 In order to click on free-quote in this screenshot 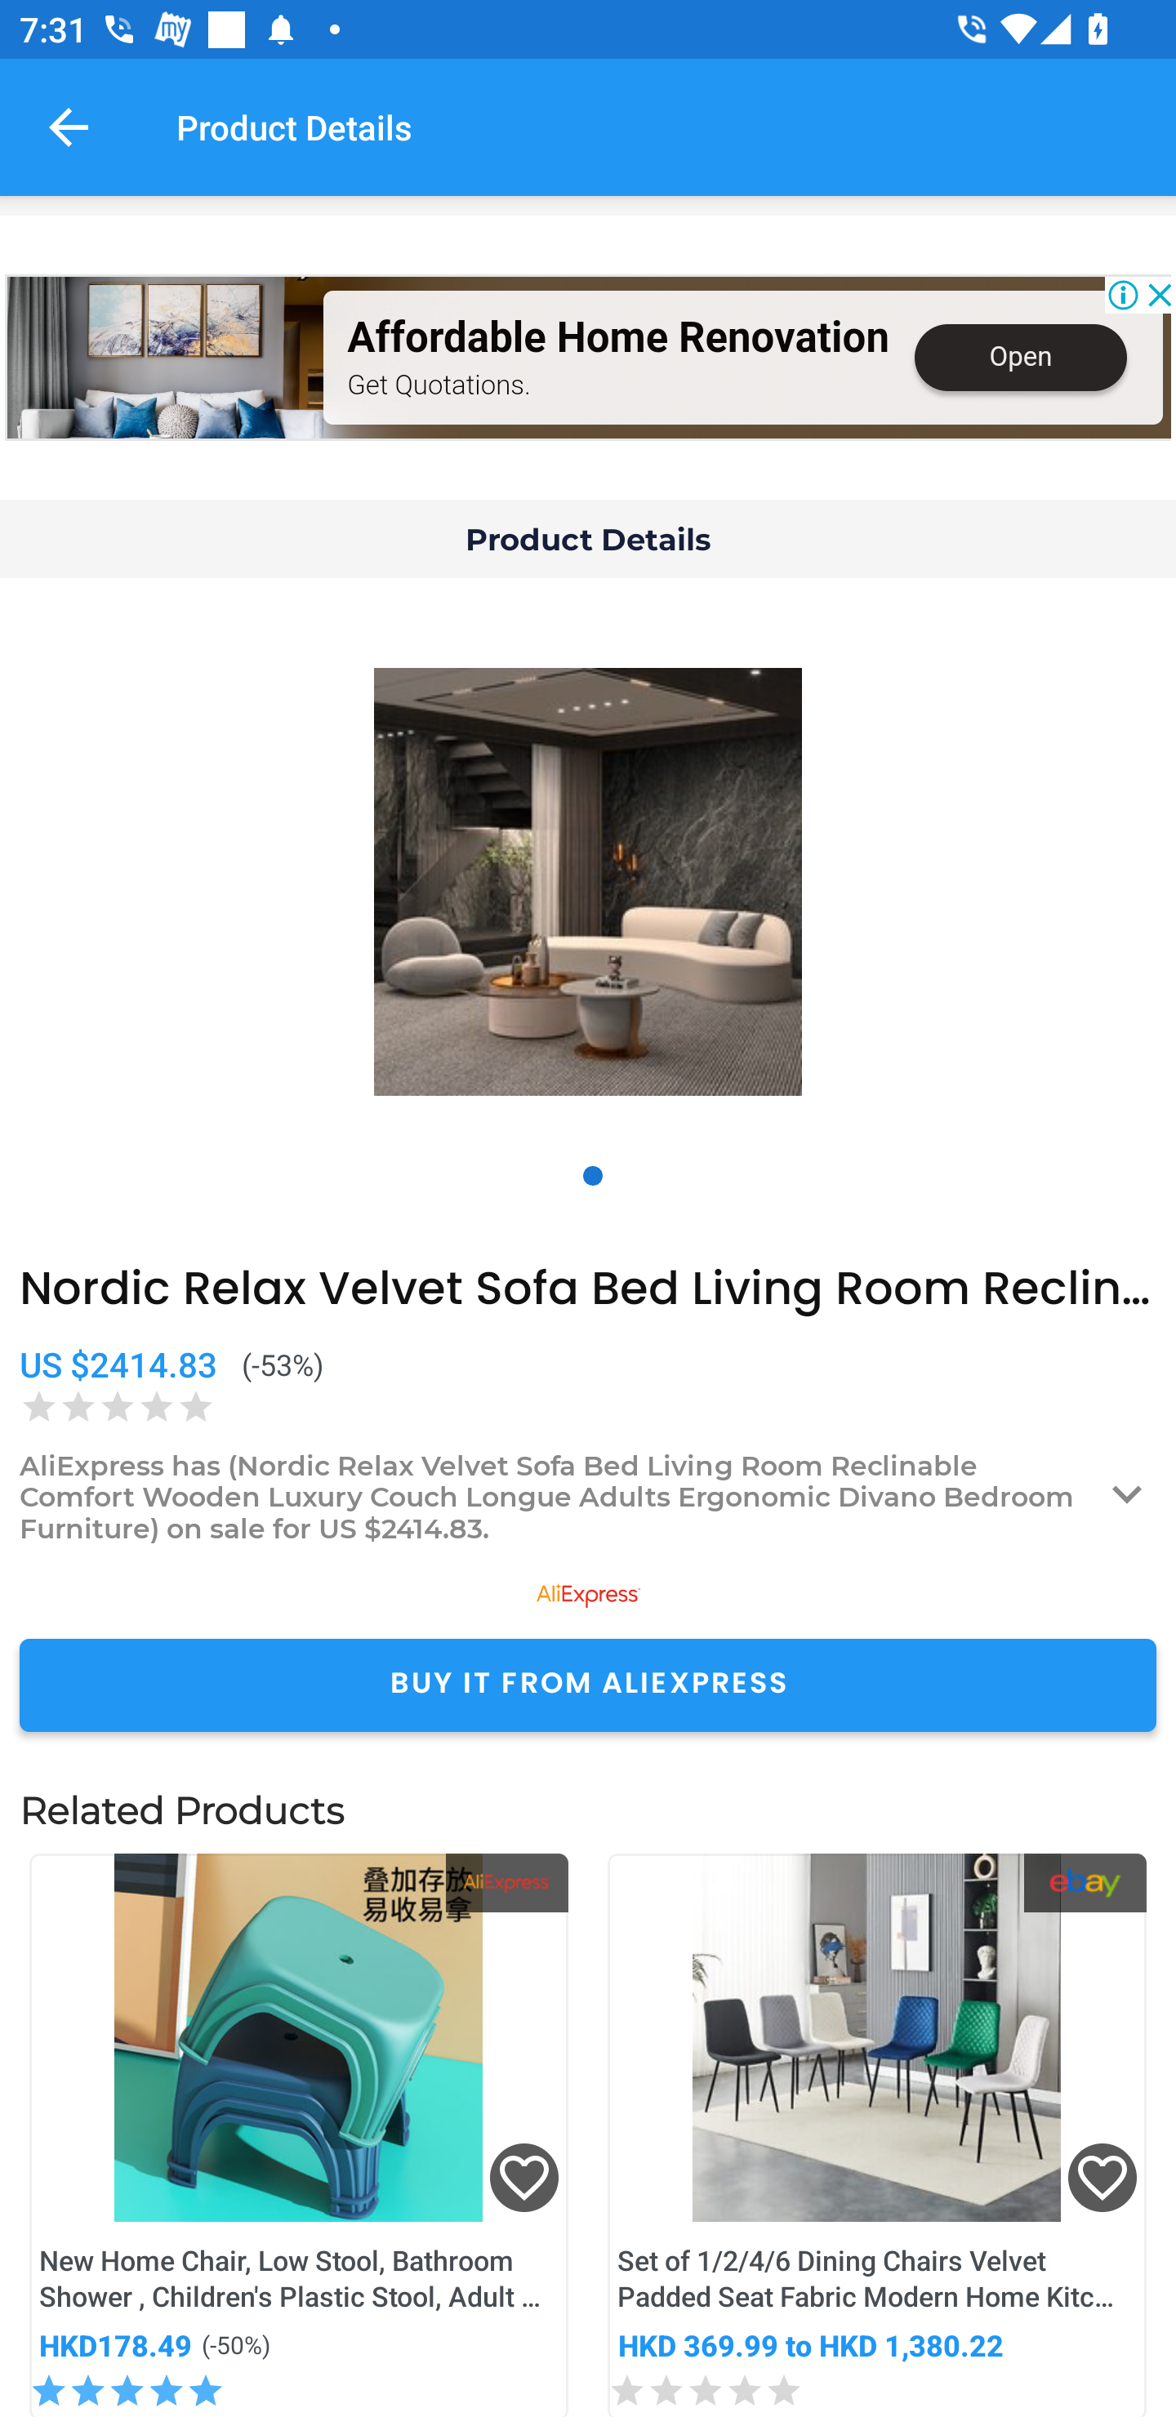, I will do `click(165, 358)`.